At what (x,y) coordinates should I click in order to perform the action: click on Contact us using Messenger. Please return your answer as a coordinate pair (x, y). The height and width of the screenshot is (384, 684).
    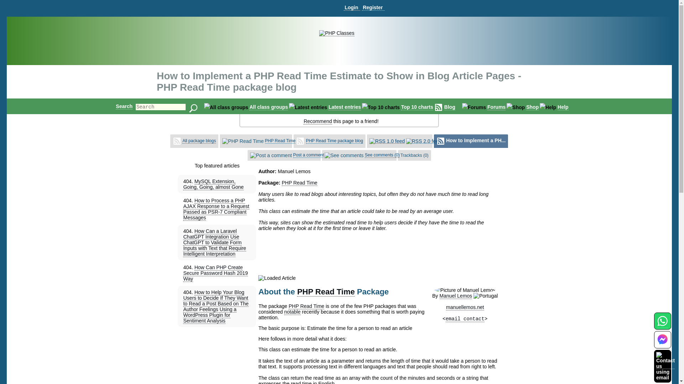
    Looking at the image, I should click on (662, 344).